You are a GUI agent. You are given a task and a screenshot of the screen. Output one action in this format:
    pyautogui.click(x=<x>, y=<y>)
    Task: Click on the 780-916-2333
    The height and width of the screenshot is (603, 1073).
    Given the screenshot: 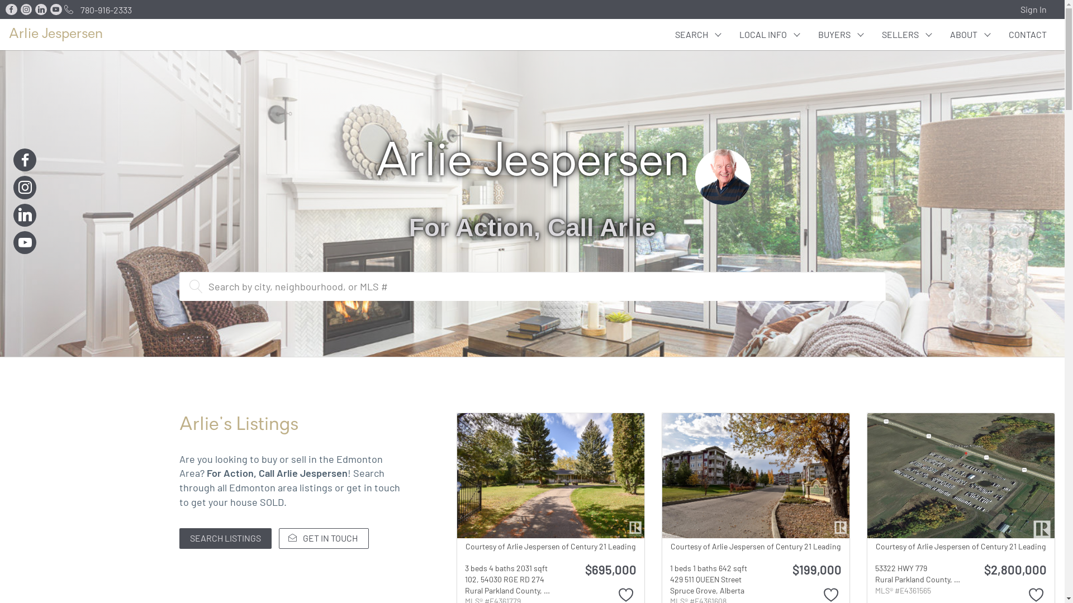 What is the action you would take?
    pyautogui.click(x=96, y=9)
    